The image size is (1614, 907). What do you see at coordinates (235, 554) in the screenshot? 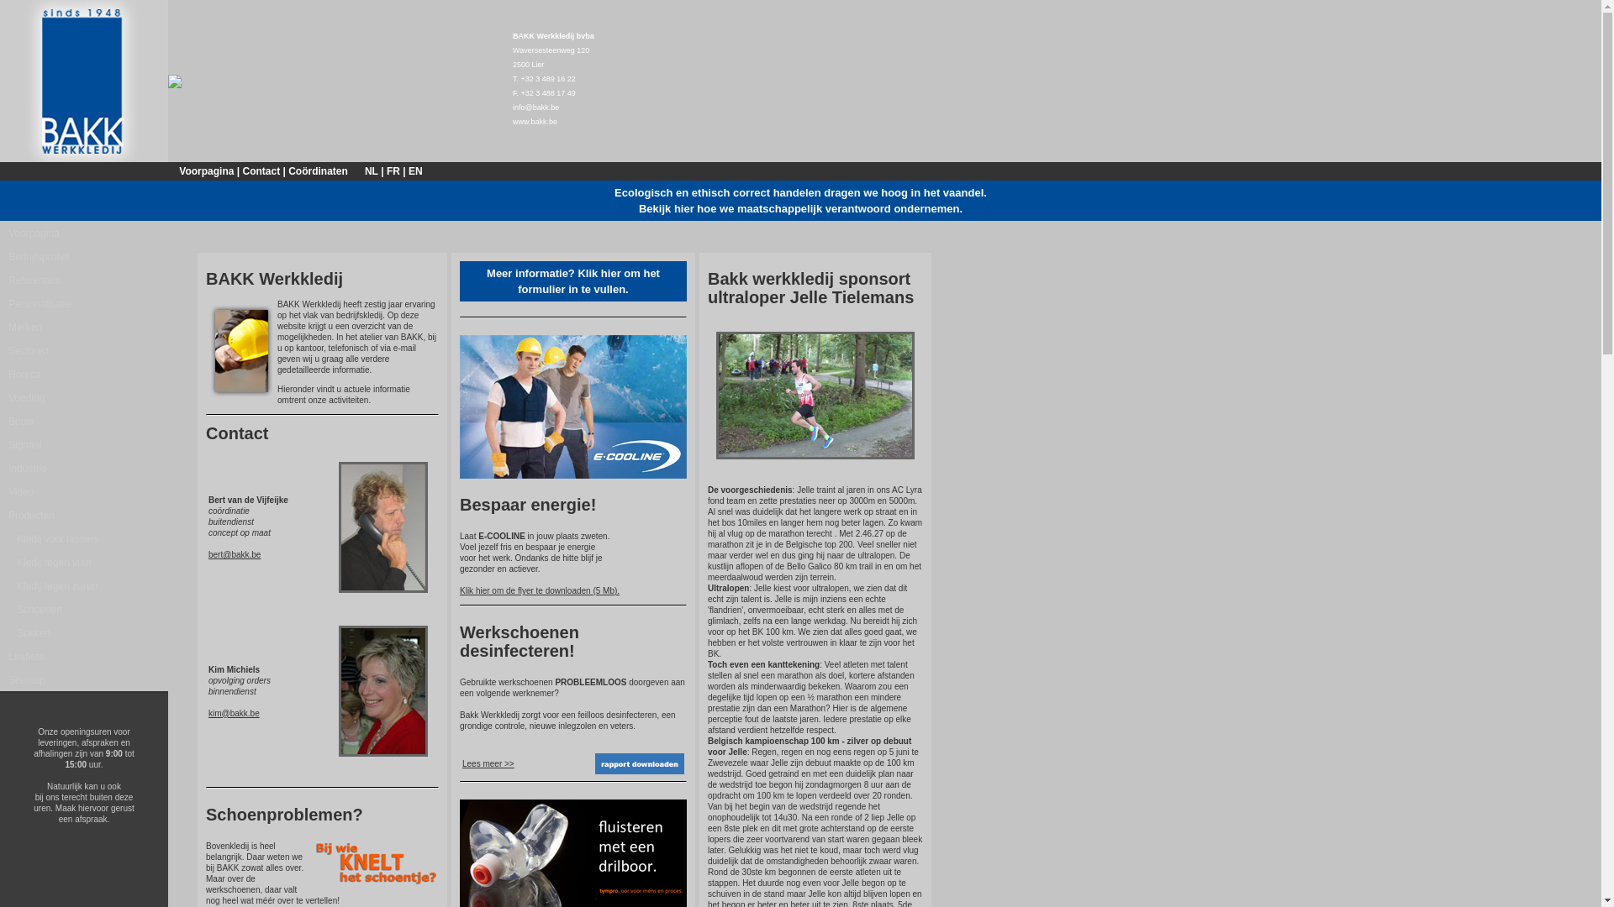
I see `bert@bakk.be` at bounding box center [235, 554].